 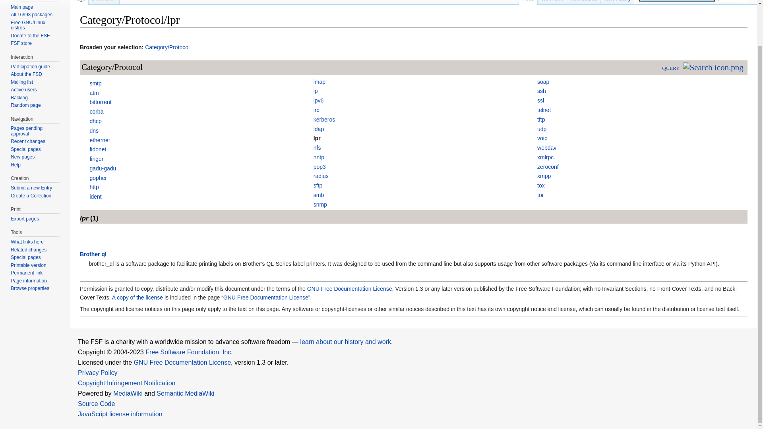 I want to click on corba, so click(x=96, y=112).